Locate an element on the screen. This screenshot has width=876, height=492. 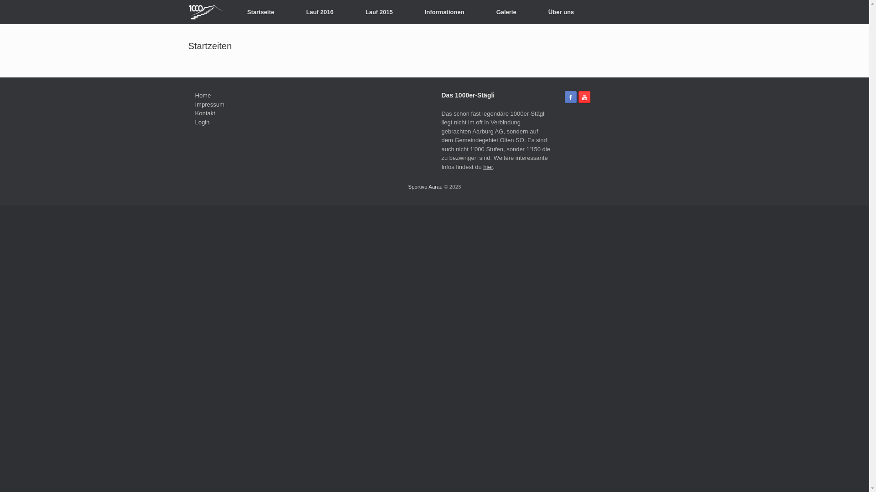
Kontakt is located at coordinates (205, 113).